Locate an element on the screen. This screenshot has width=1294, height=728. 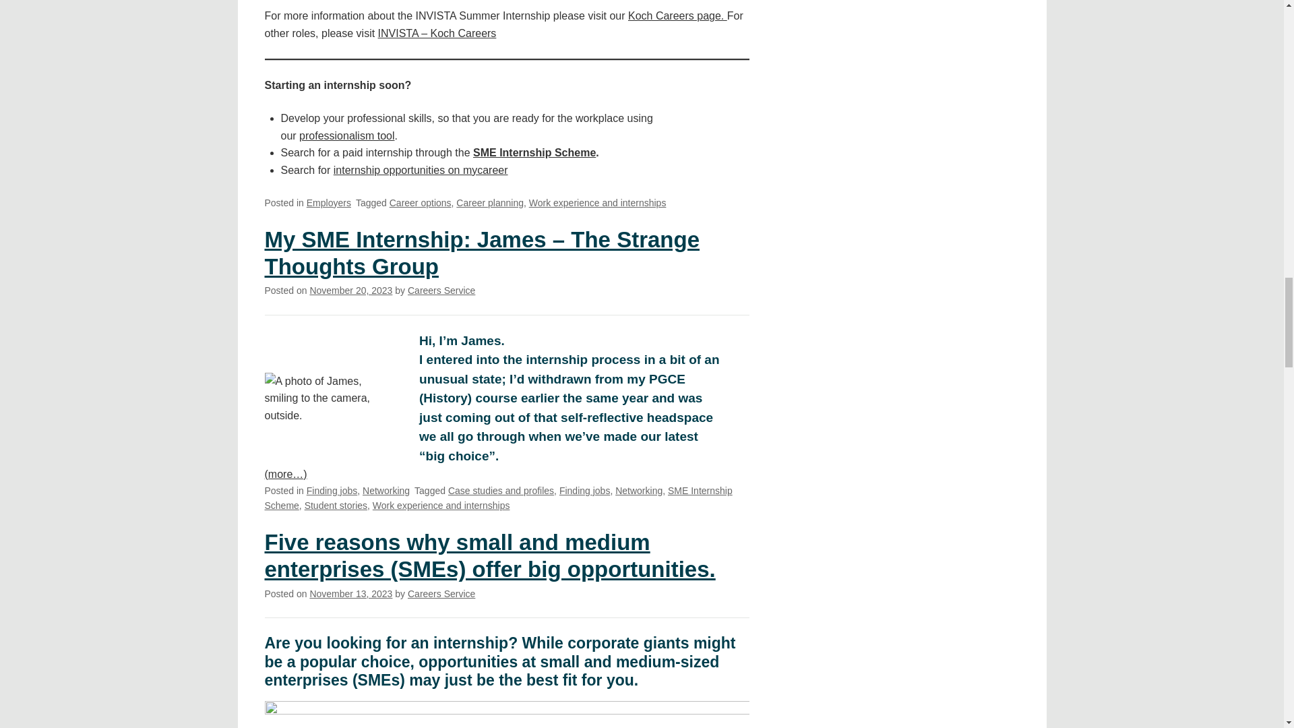
SME Internship Scheme is located at coordinates (534, 152).